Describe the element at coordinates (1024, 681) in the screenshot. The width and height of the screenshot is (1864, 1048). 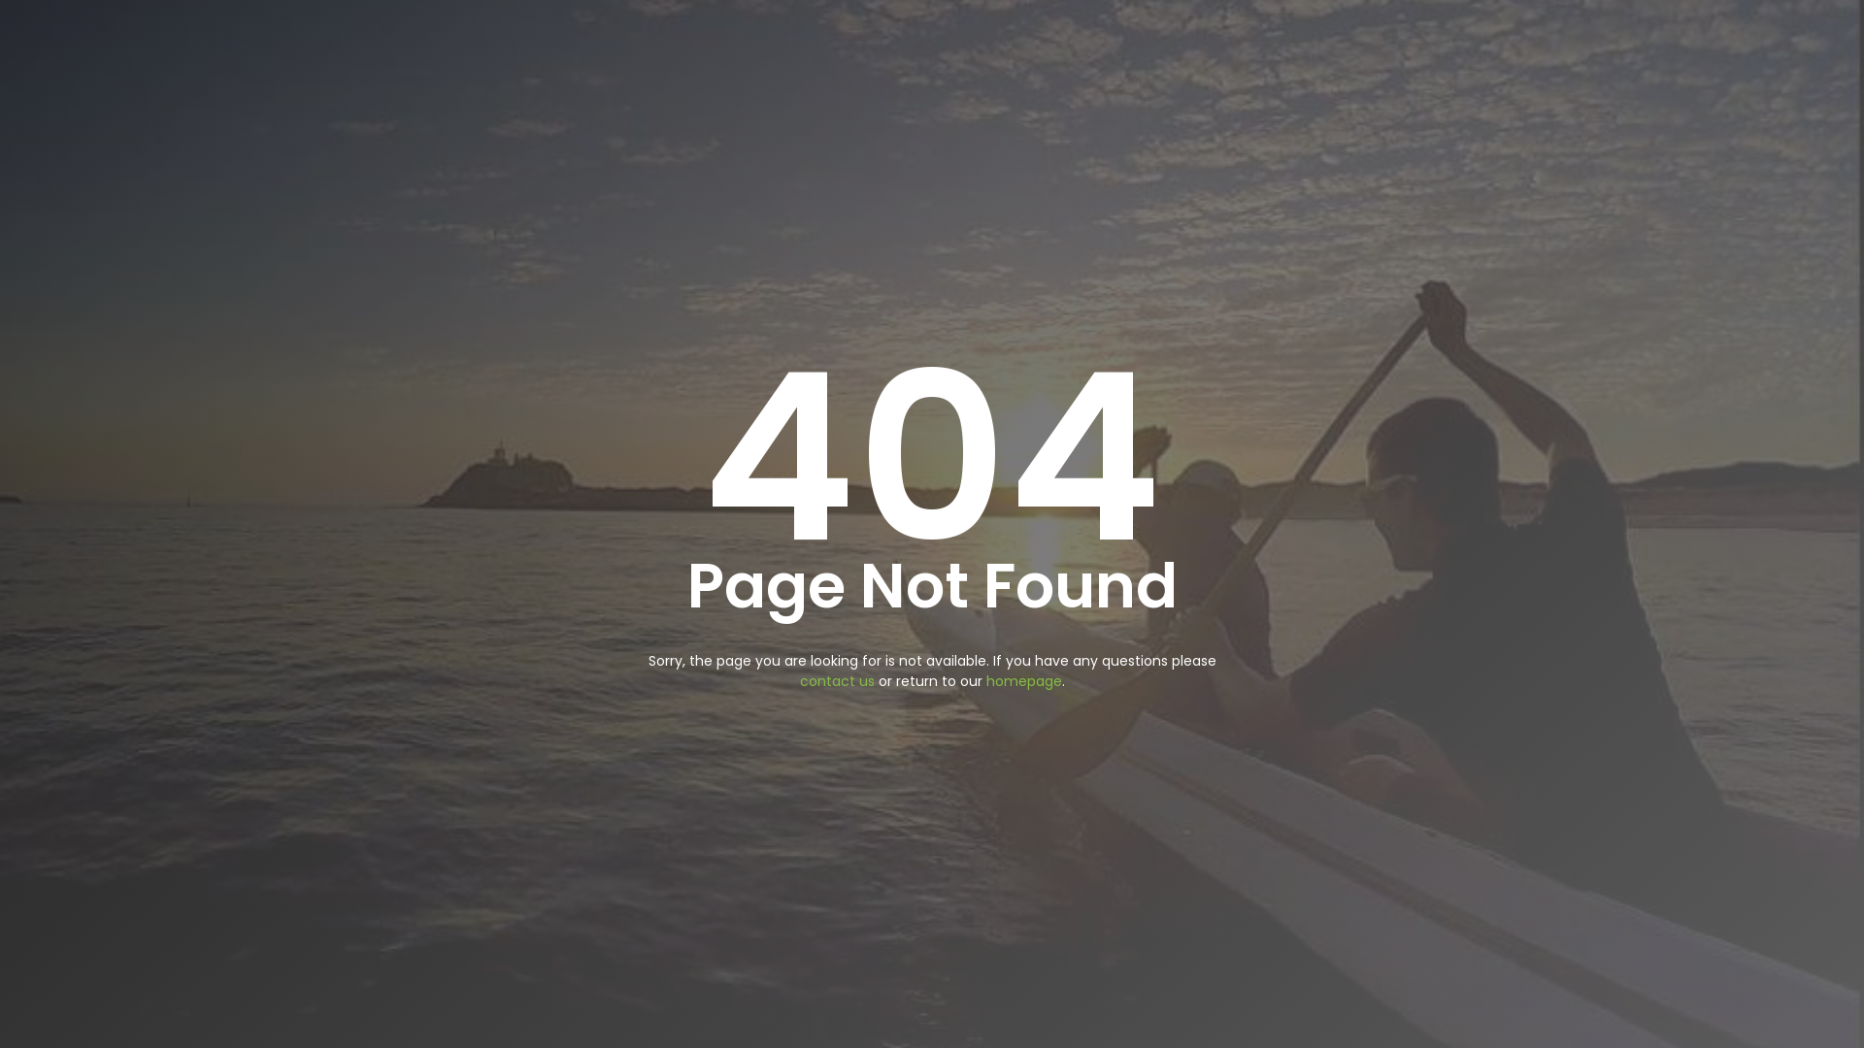
I see `homepage` at that location.